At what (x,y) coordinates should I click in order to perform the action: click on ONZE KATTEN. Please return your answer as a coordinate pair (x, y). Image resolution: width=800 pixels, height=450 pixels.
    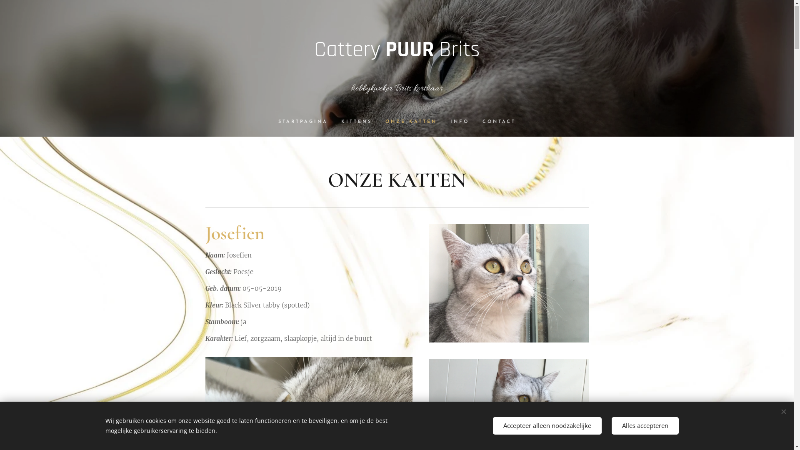
    Looking at the image, I should click on (411, 122).